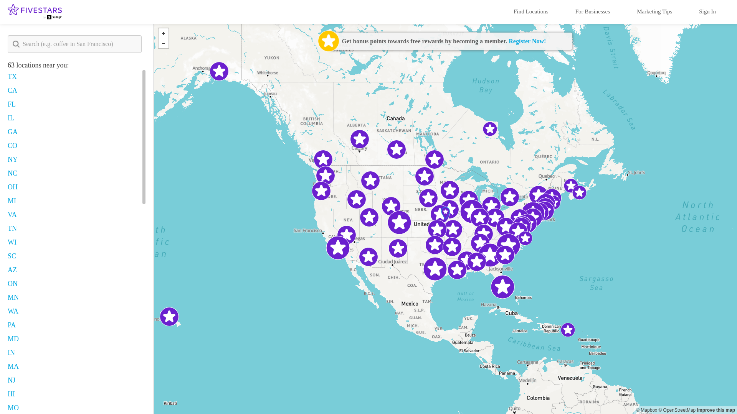  I want to click on WA, so click(13, 311).